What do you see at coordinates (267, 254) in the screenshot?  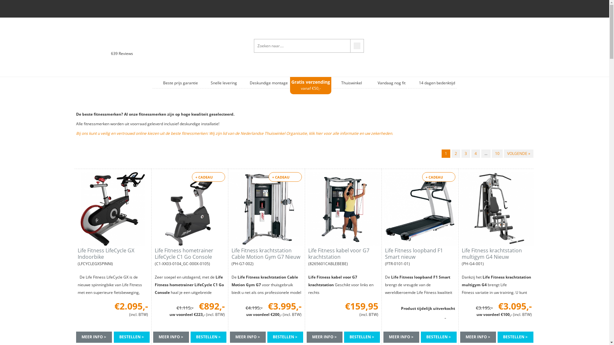 I see `Life Fitness krachtstation Cable Motion Gym G7 Nieuw` at bounding box center [267, 254].